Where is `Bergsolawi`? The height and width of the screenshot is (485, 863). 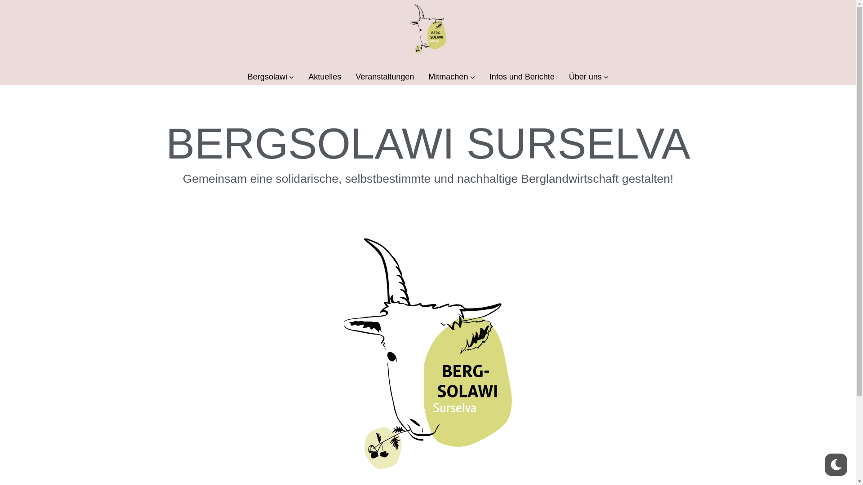
Bergsolawi is located at coordinates (267, 77).